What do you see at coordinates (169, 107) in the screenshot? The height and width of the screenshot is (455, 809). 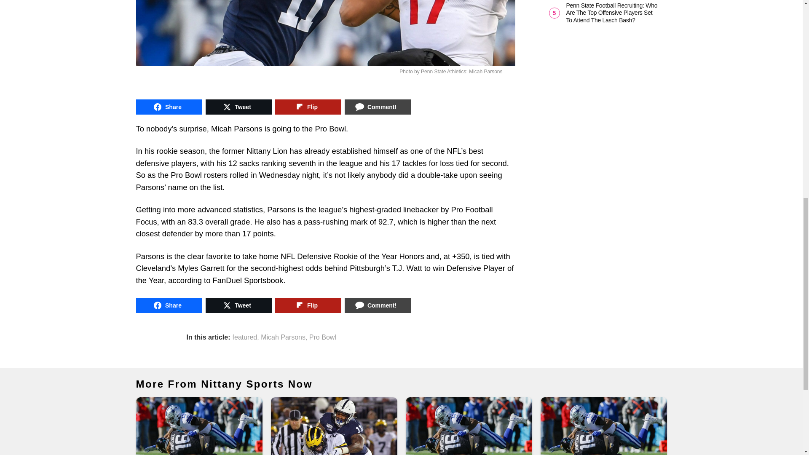 I see `Share on Share` at bounding box center [169, 107].